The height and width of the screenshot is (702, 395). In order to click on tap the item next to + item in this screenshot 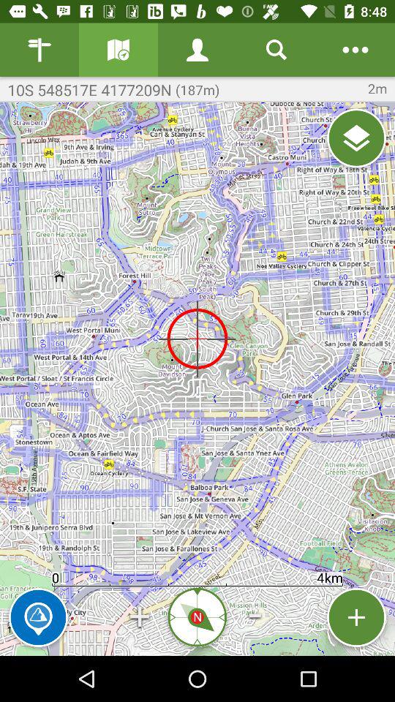, I will do `click(38, 617)`.